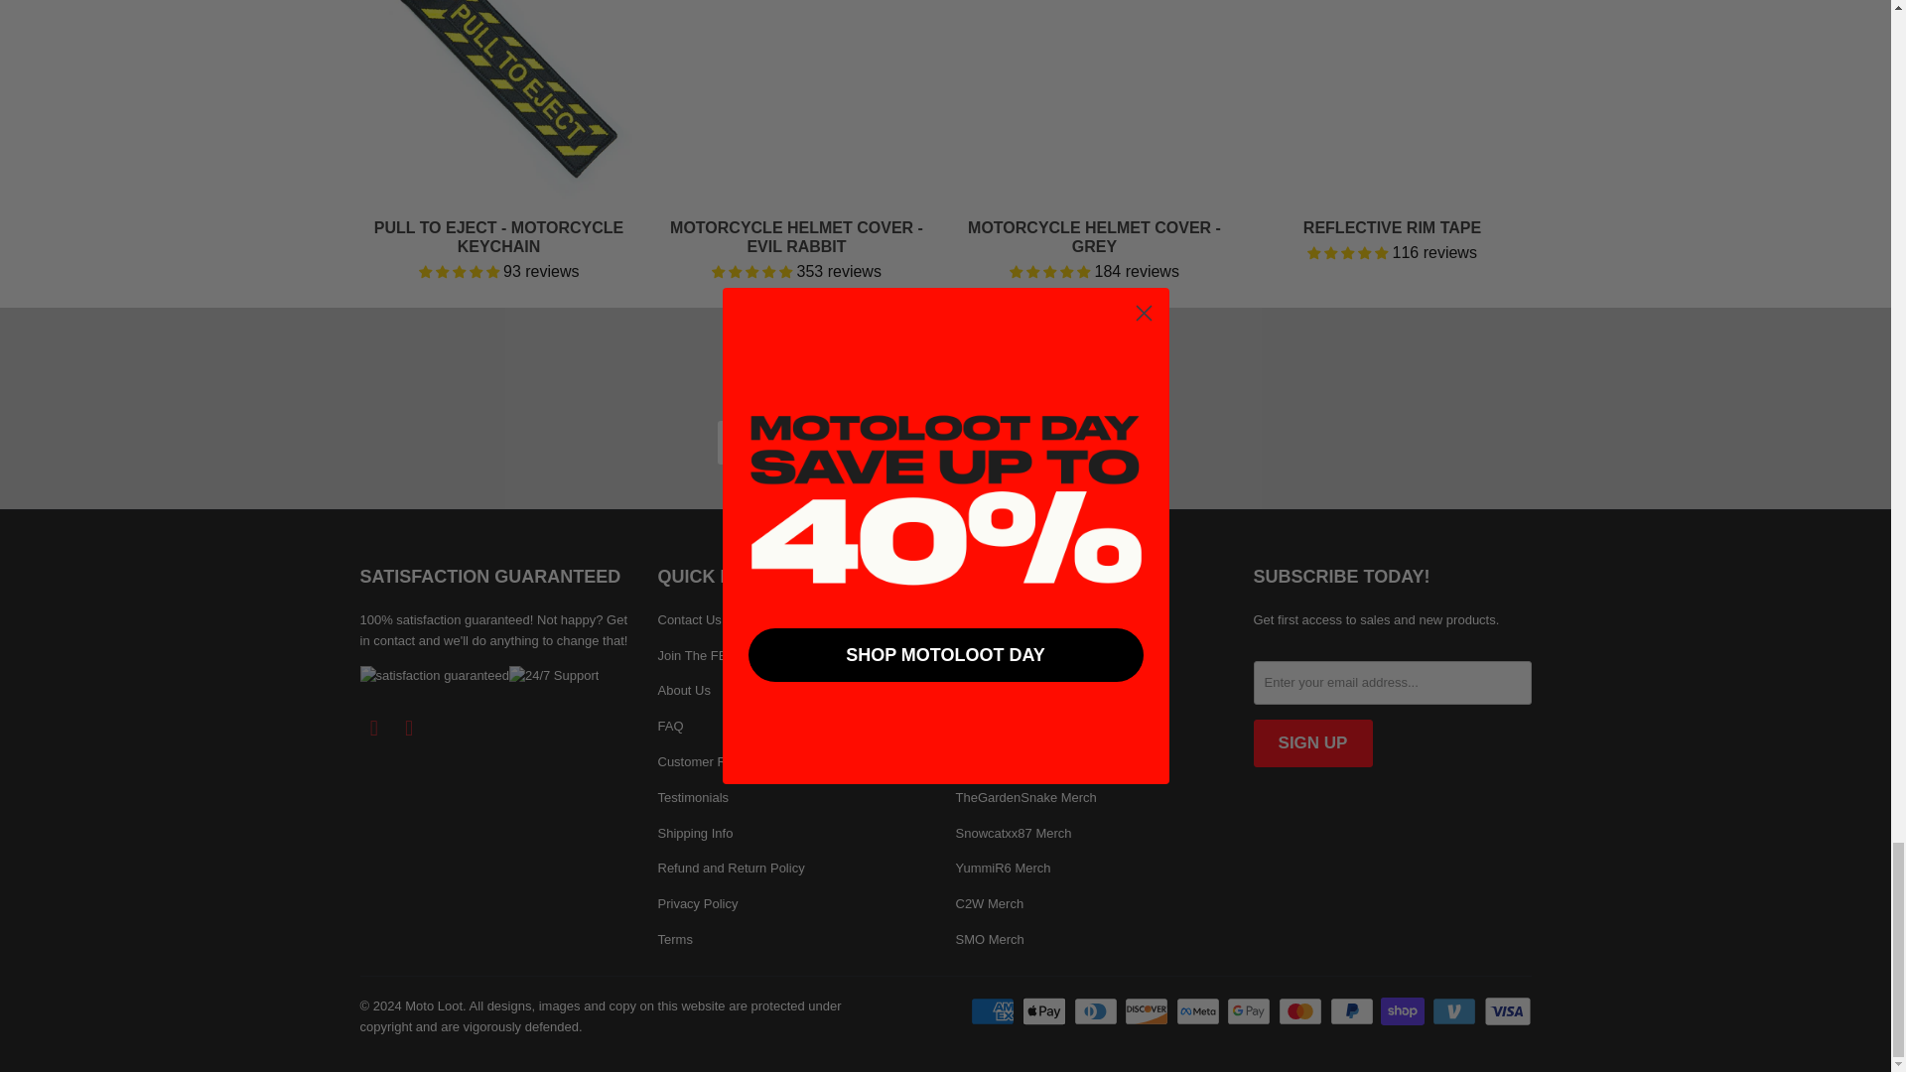 The width and height of the screenshot is (1906, 1072). What do you see at coordinates (1302, 1010) in the screenshot?
I see `Mastercard` at bounding box center [1302, 1010].